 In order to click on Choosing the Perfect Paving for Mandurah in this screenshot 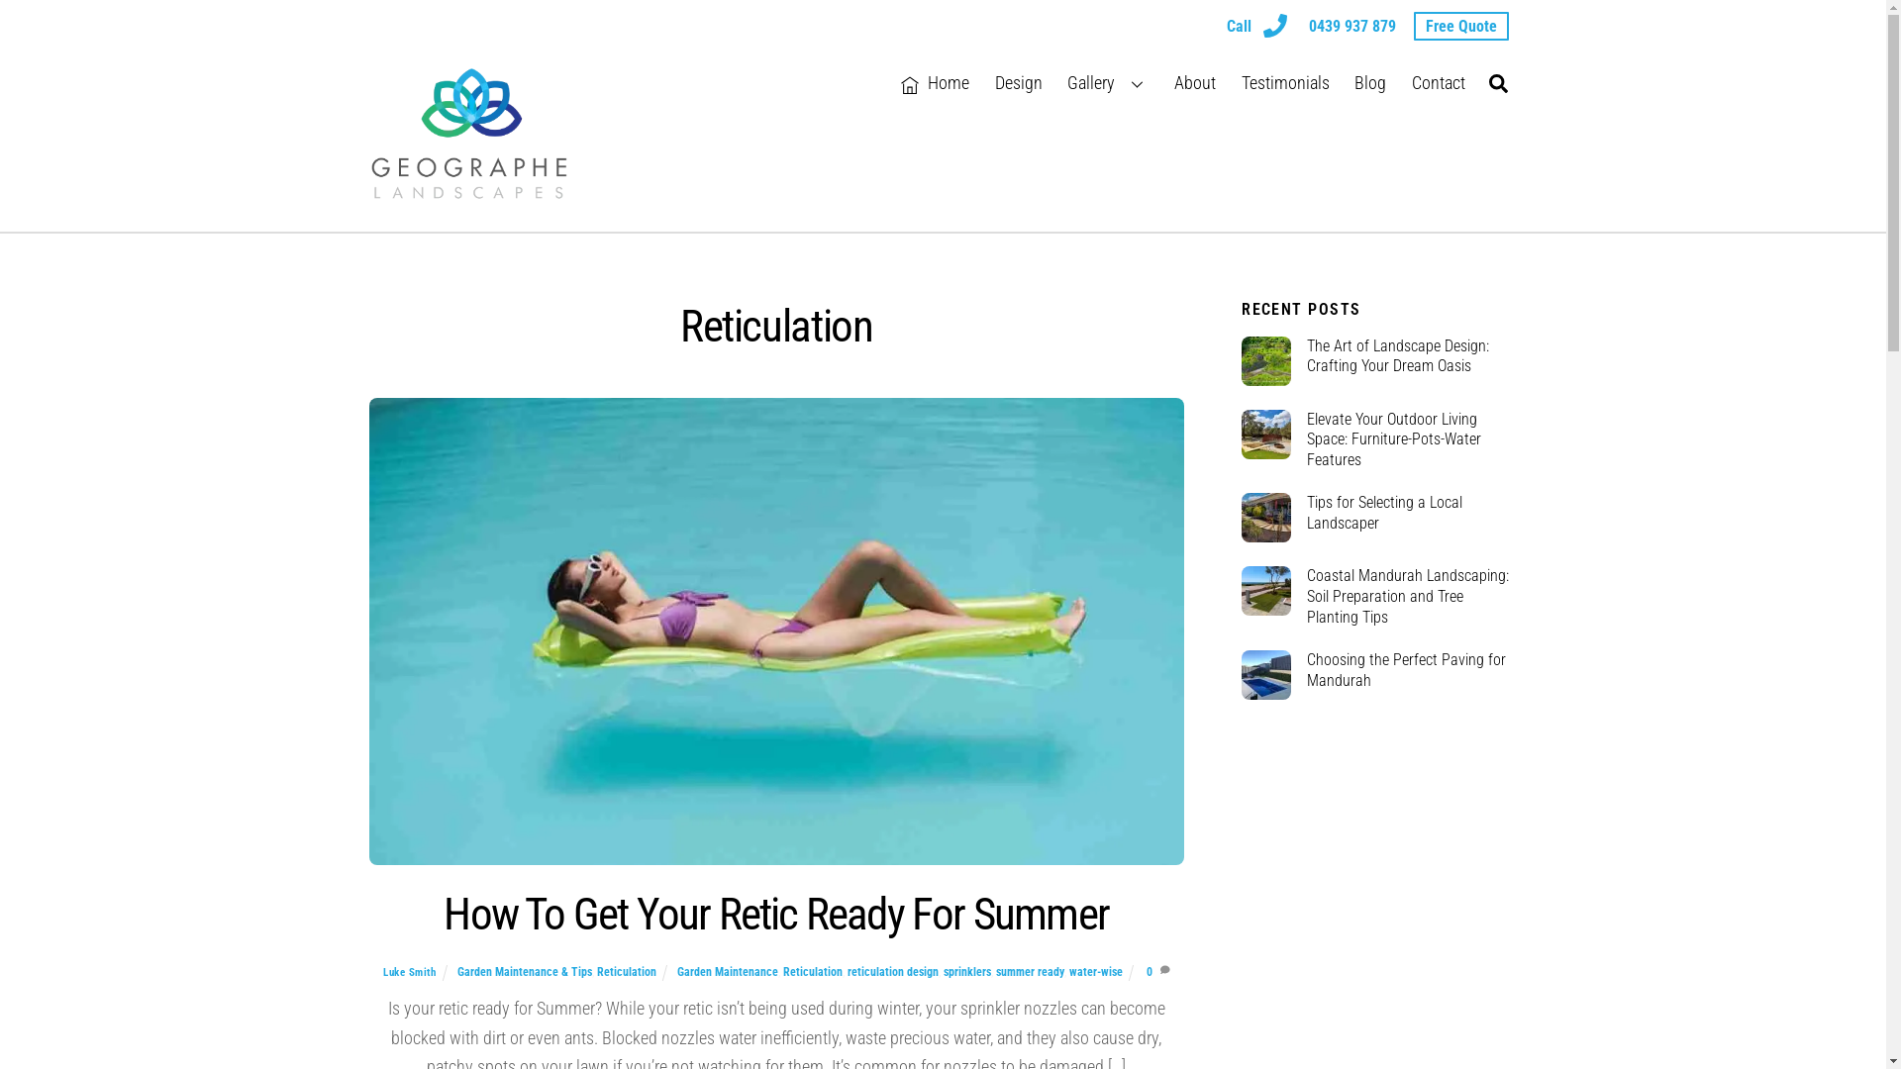, I will do `click(1379, 671)`.